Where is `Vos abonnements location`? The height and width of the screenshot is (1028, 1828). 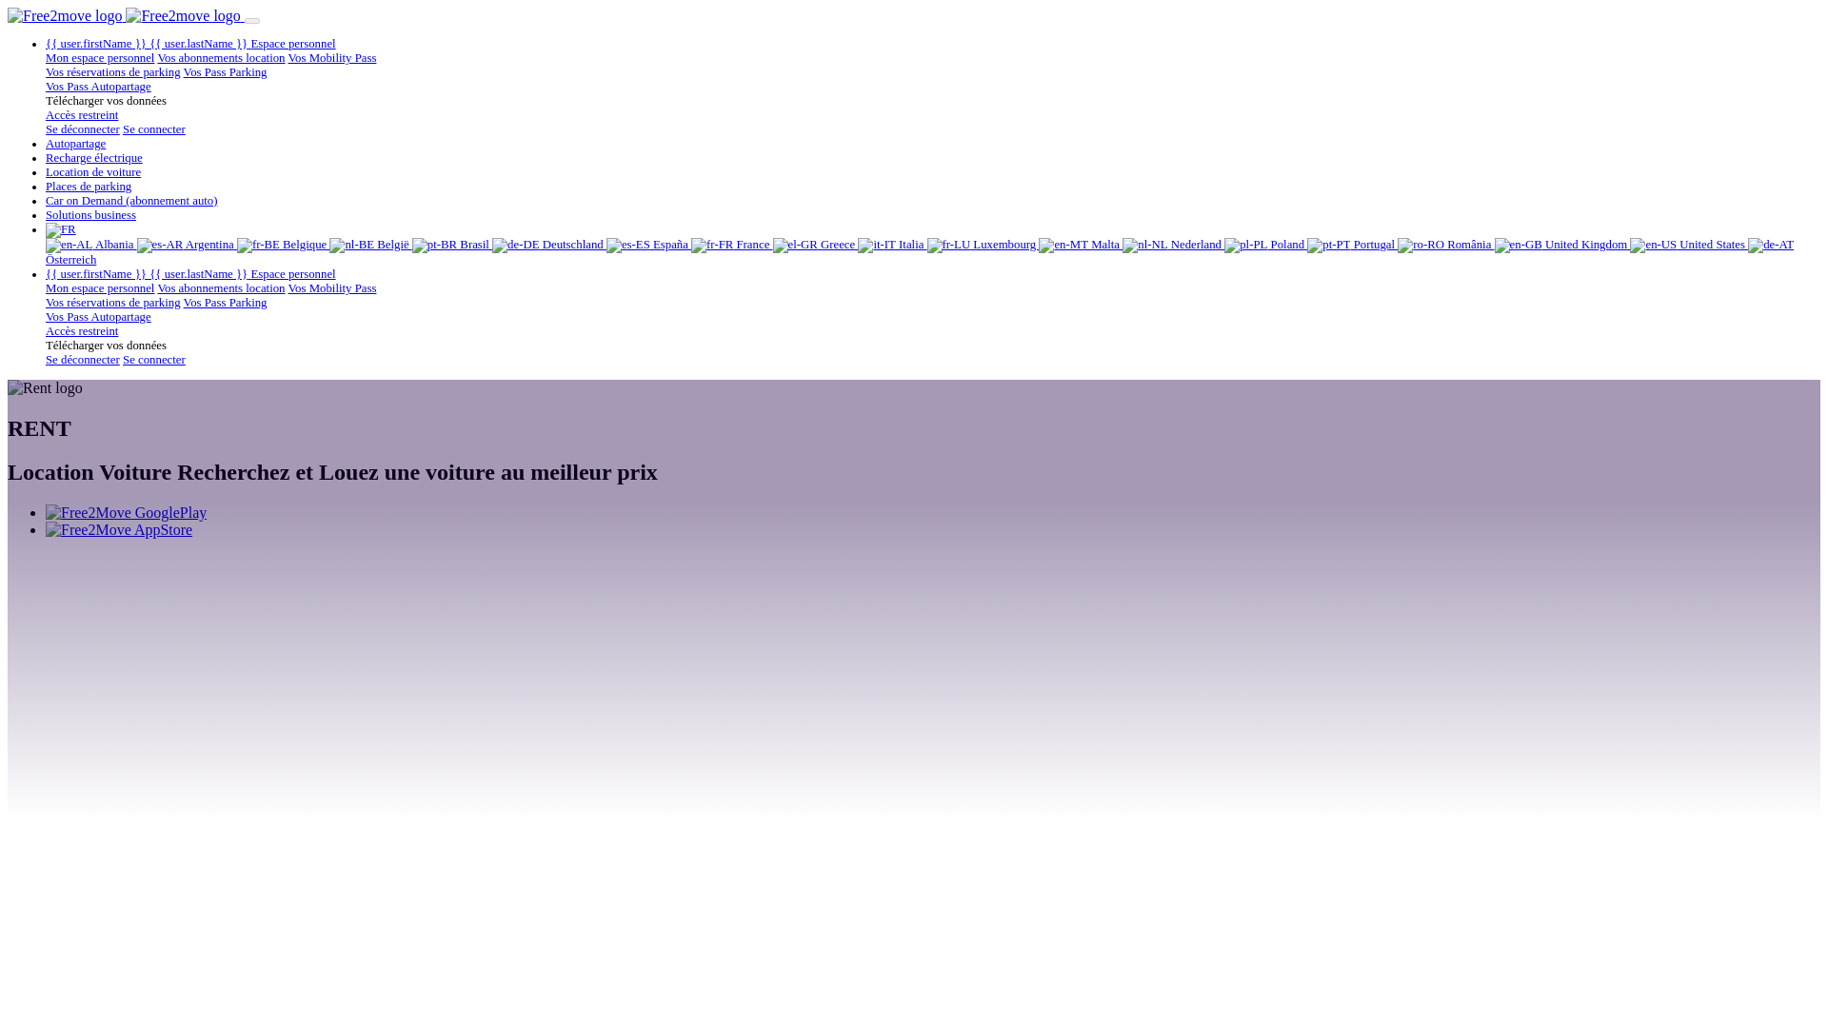
Vos abonnements location is located at coordinates (221, 58).